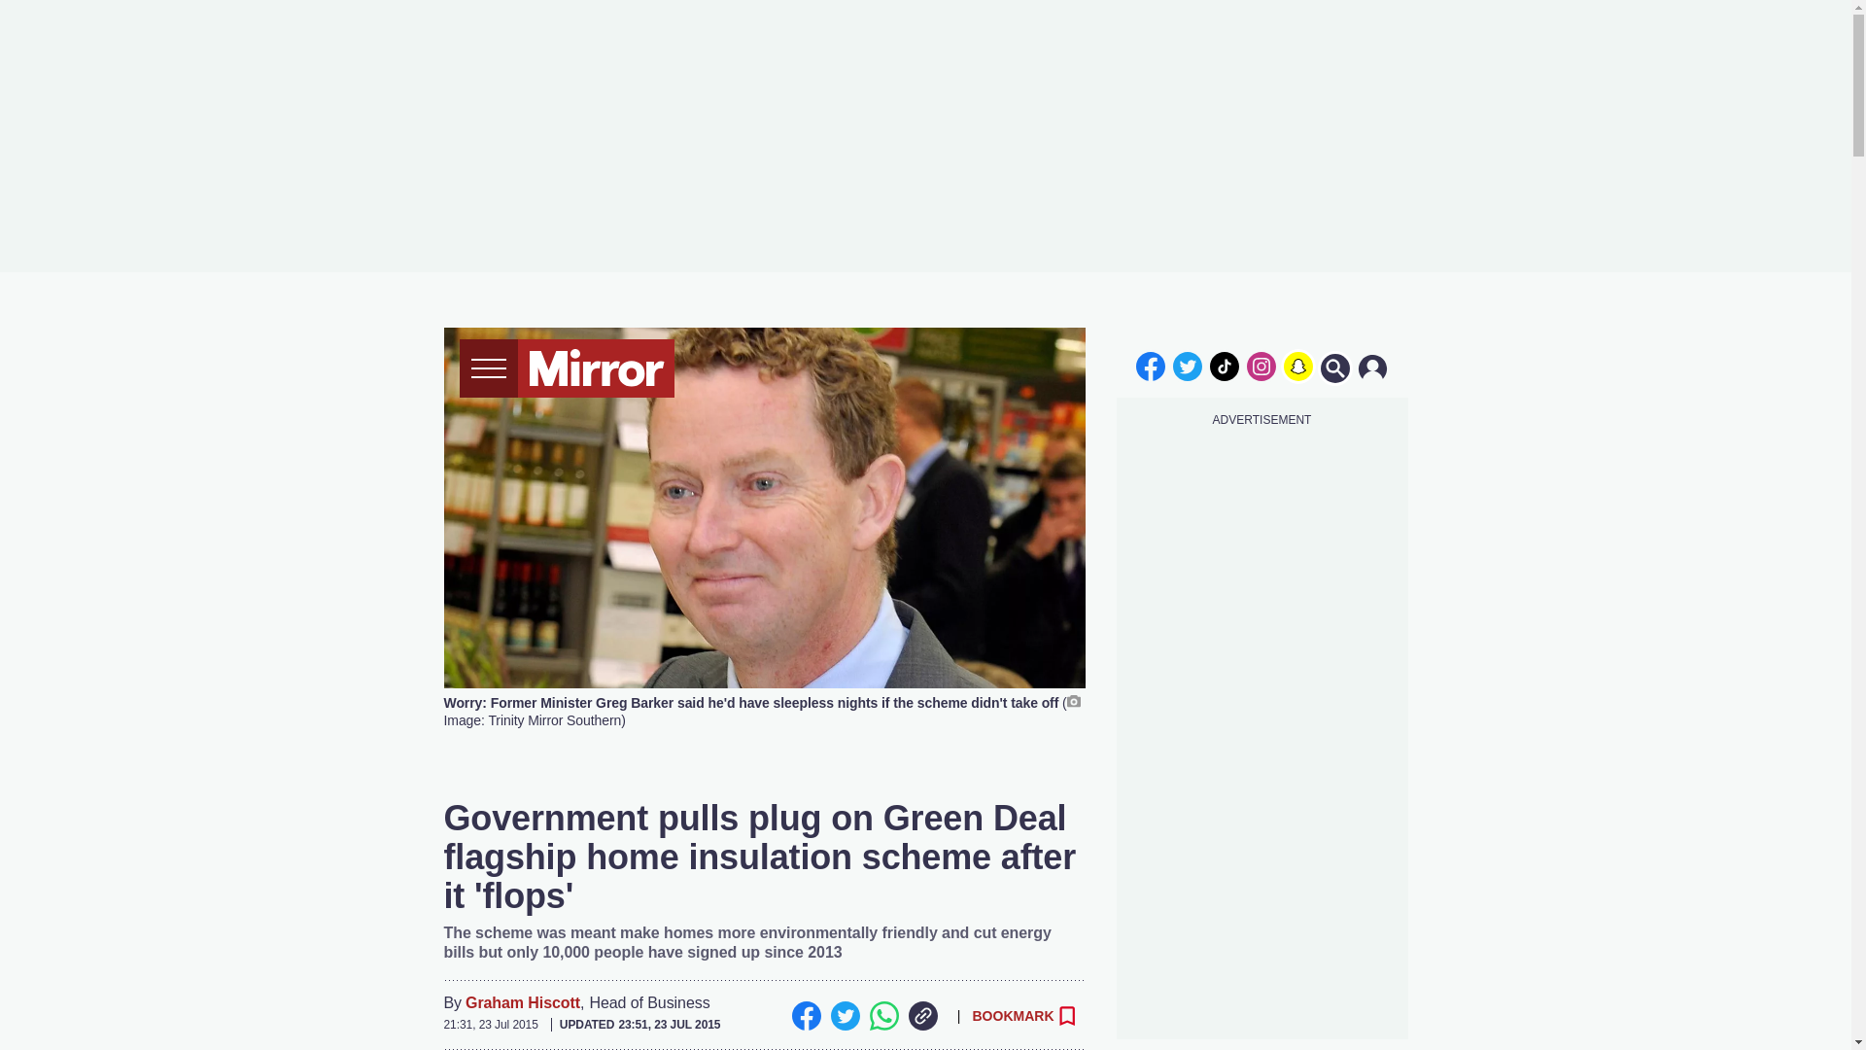 The height and width of the screenshot is (1050, 1866). Describe the element at coordinates (1225, 366) in the screenshot. I see `tiktok` at that location.